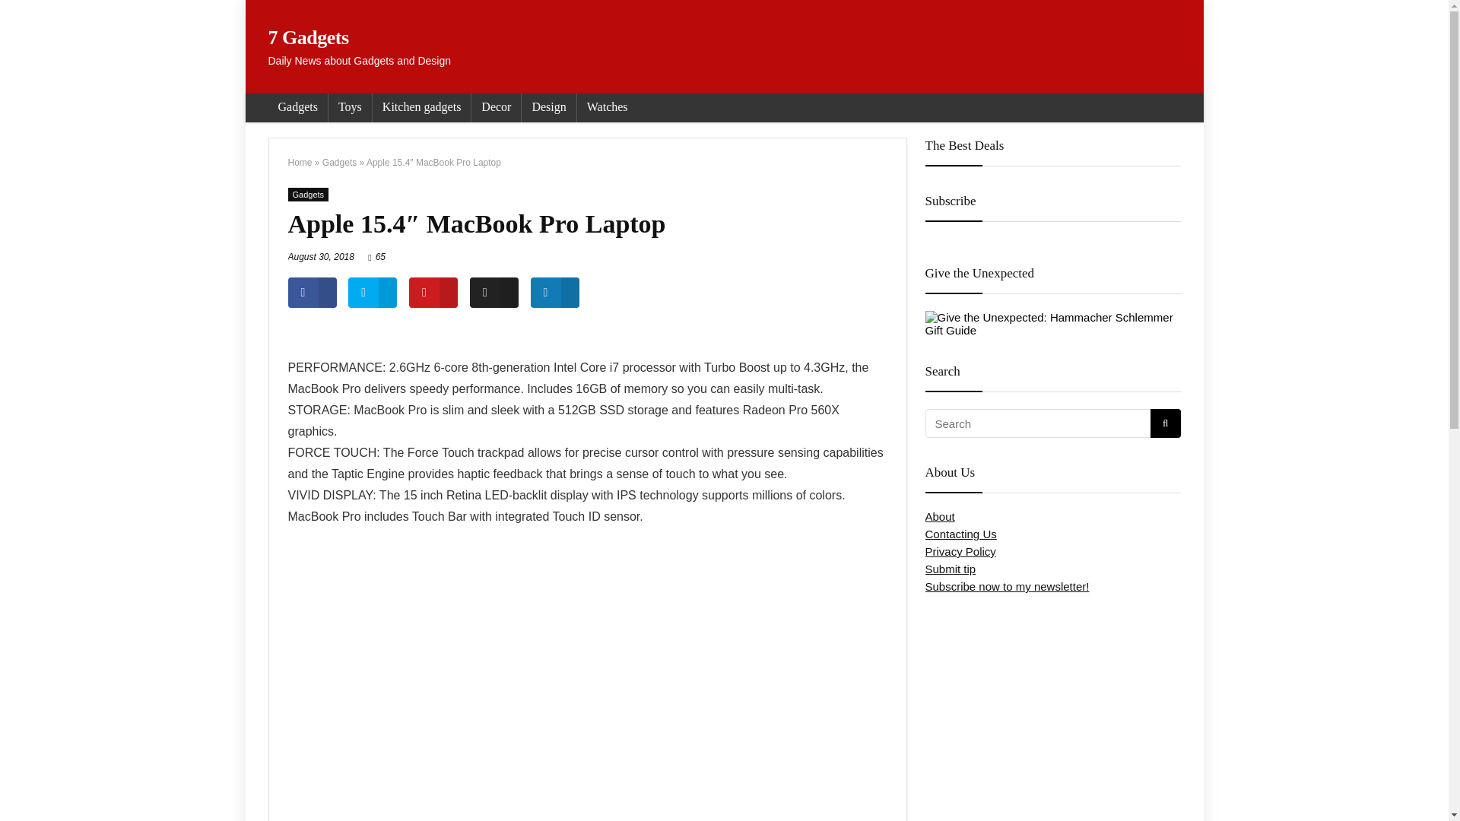 The image size is (1460, 821). I want to click on Toys, so click(350, 108).